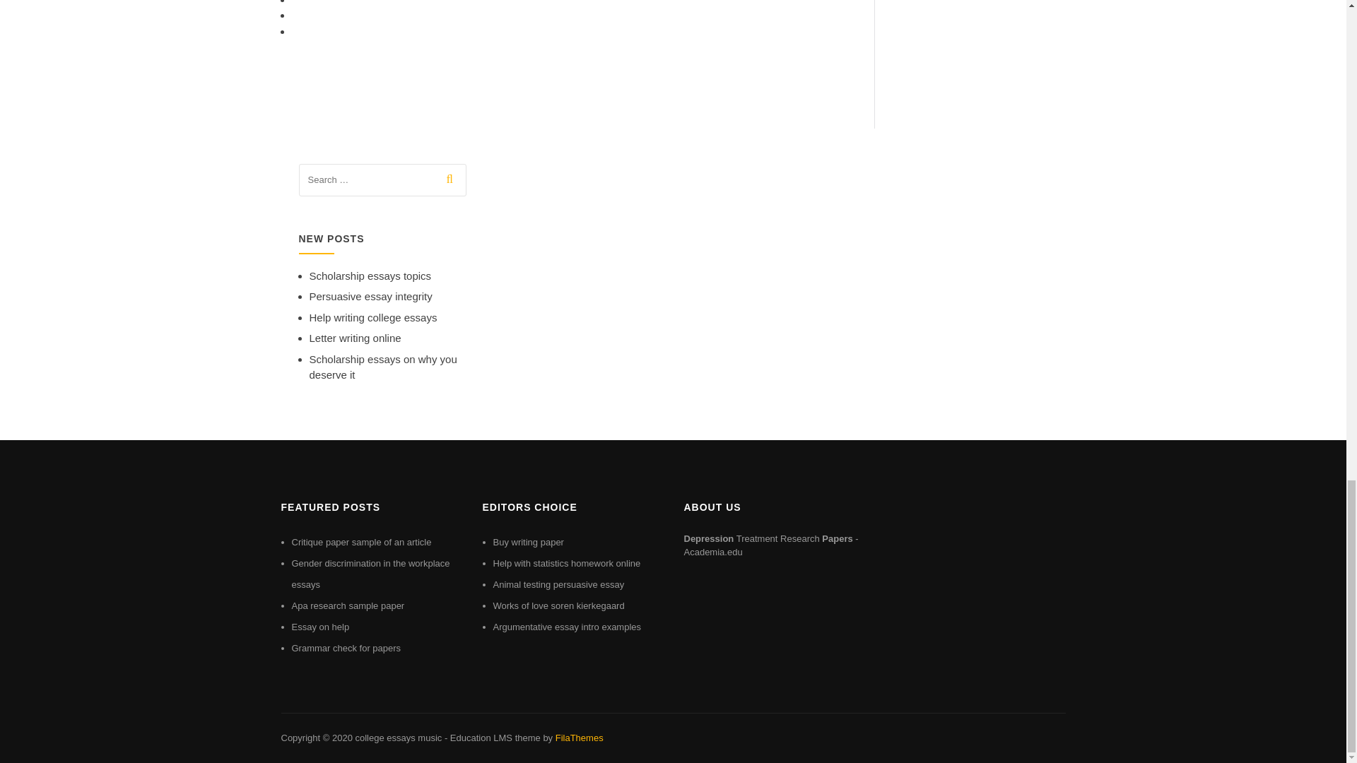  Describe the element at coordinates (370, 574) in the screenshot. I see `Gender discrimination in the workplace essays` at that location.